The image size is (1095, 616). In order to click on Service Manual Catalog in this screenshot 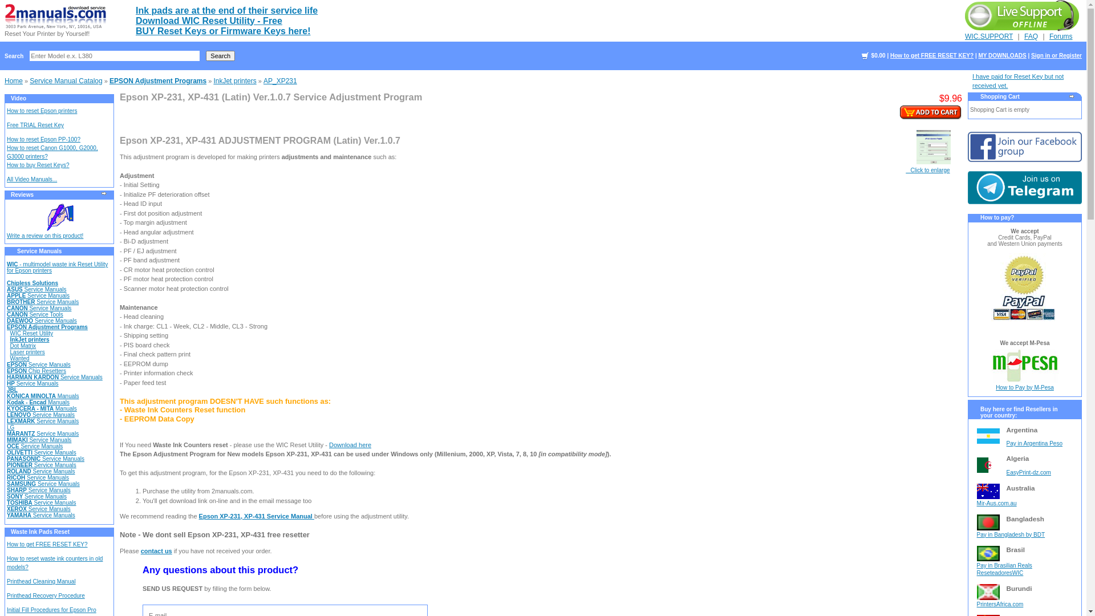, I will do `click(66, 81)`.